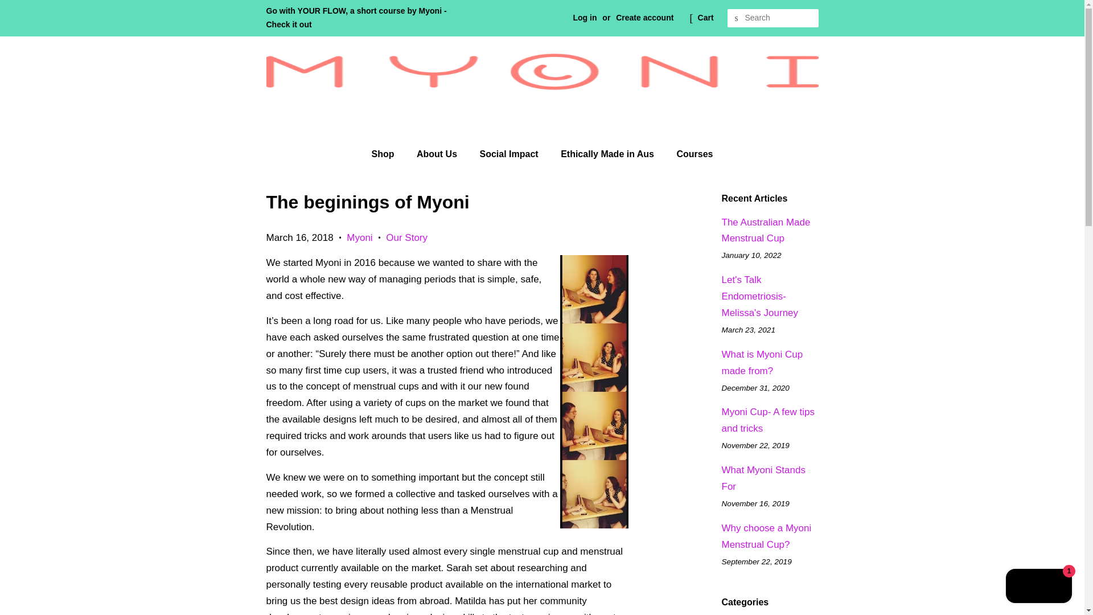 This screenshot has height=615, width=1093. What do you see at coordinates (406, 237) in the screenshot?
I see `Our Story` at bounding box center [406, 237].